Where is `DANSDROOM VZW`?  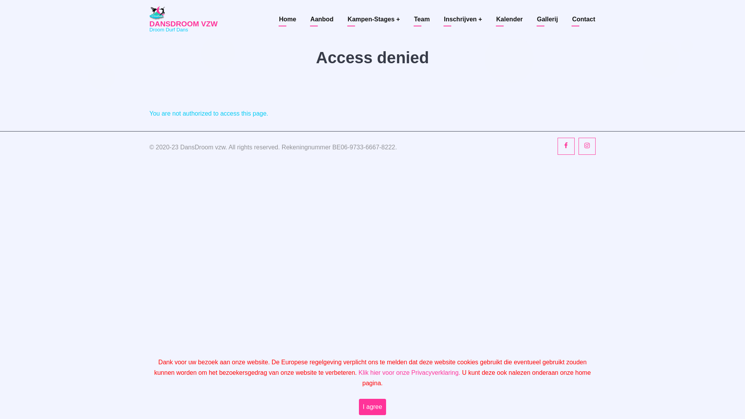 DANSDROOM VZW is located at coordinates (184, 24).